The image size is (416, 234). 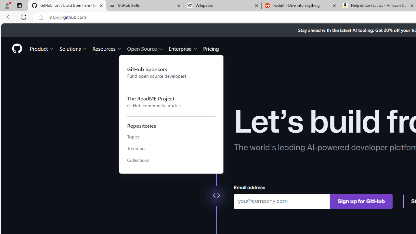 What do you see at coordinates (211, 48) in the screenshot?
I see `Pricing` at bounding box center [211, 48].